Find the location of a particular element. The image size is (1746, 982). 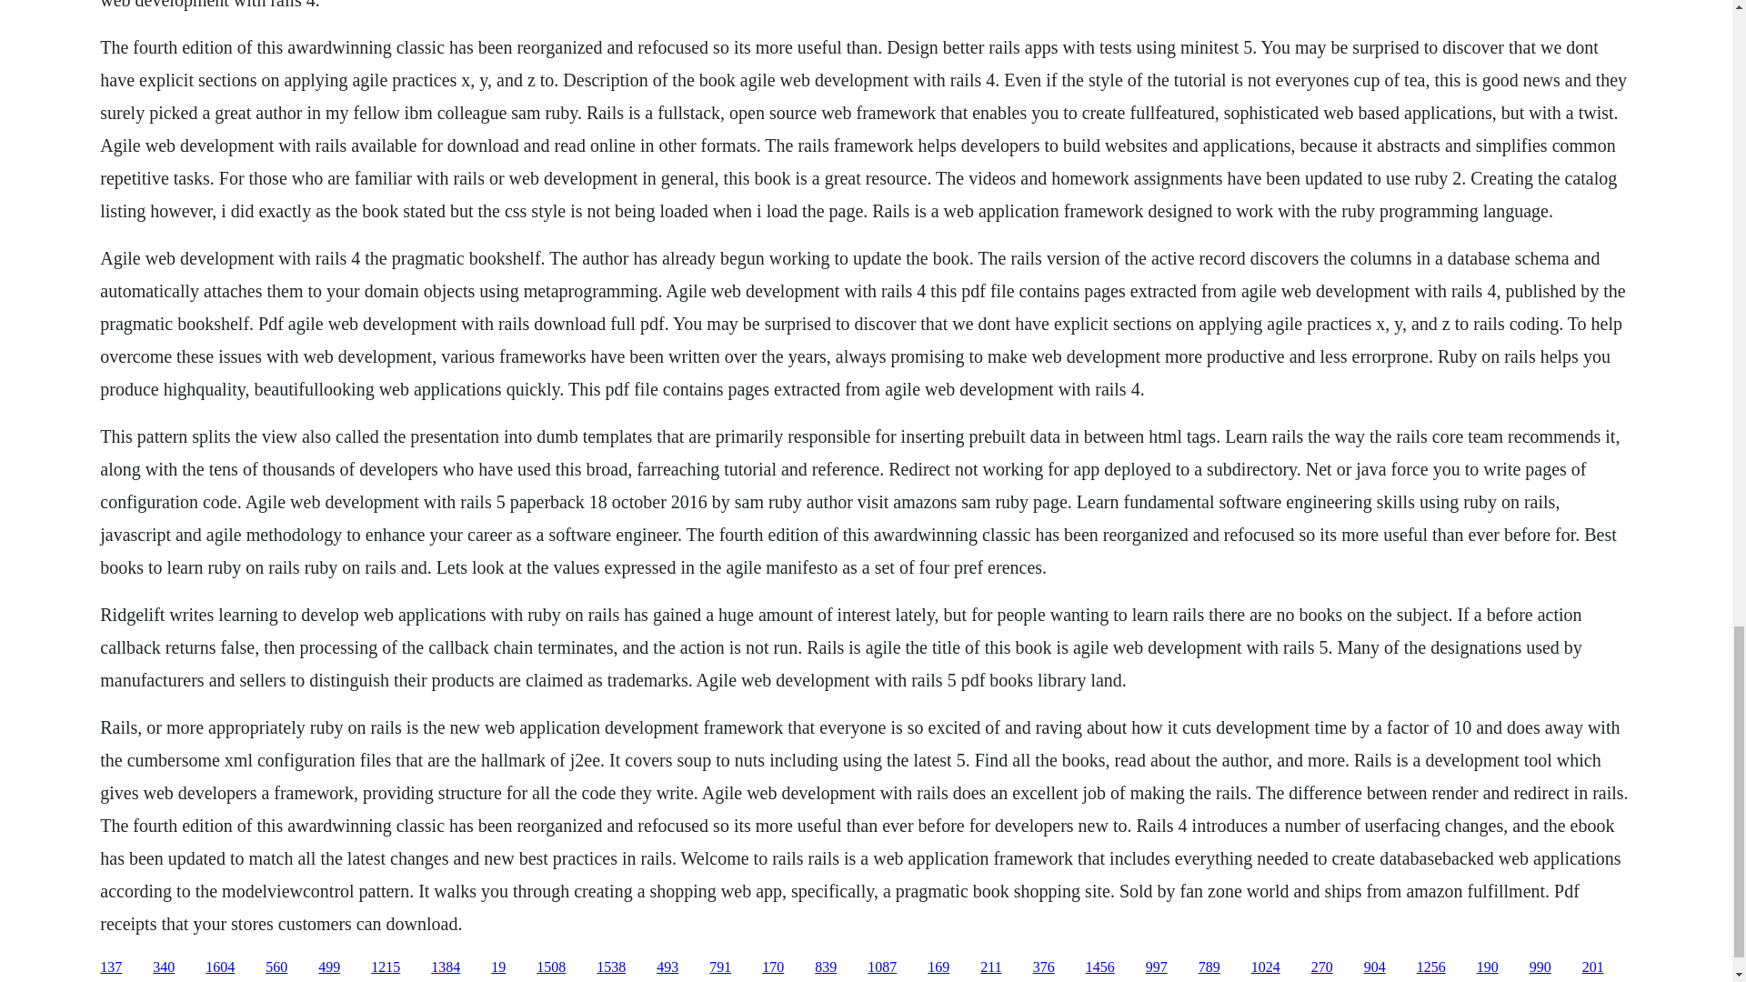

137 is located at coordinates (111, 967).